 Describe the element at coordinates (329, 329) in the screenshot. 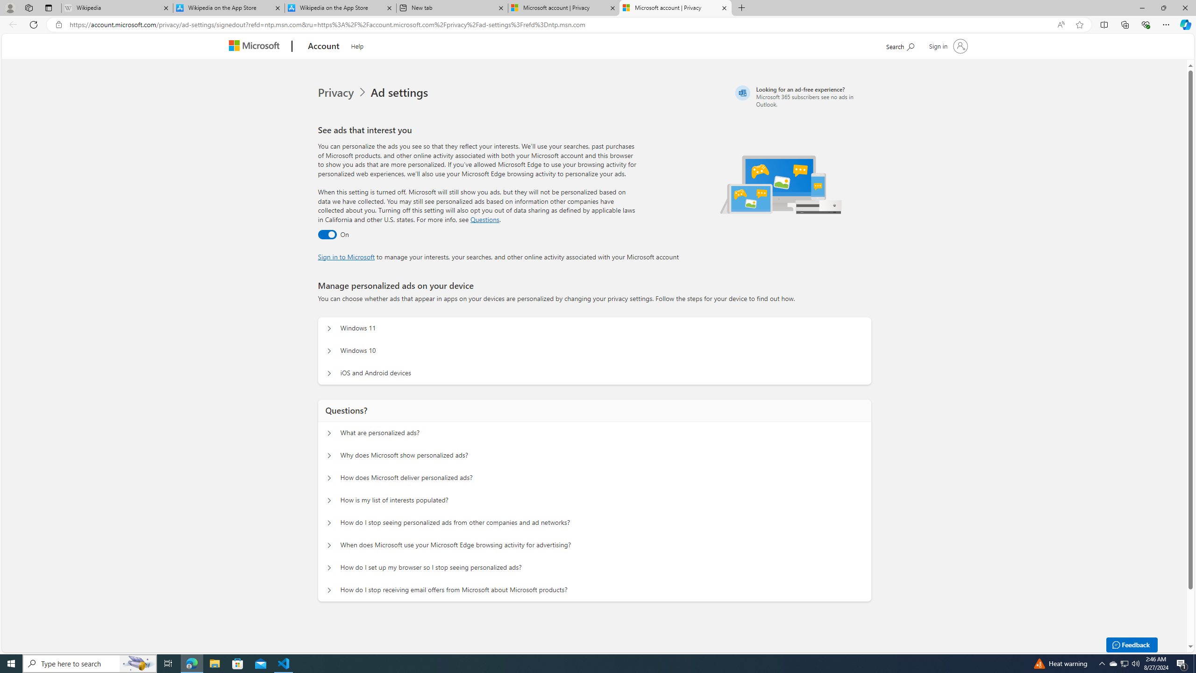

I see `Manage personalized ads on your device Windows 11` at that location.